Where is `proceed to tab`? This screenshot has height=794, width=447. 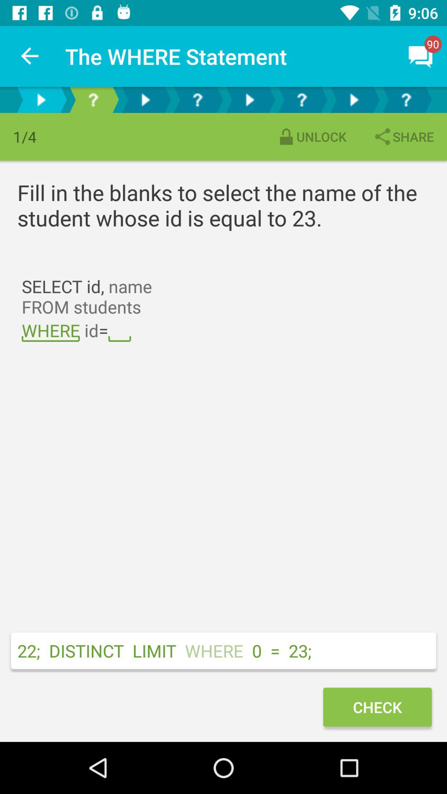 proceed to tab is located at coordinates (197, 100).